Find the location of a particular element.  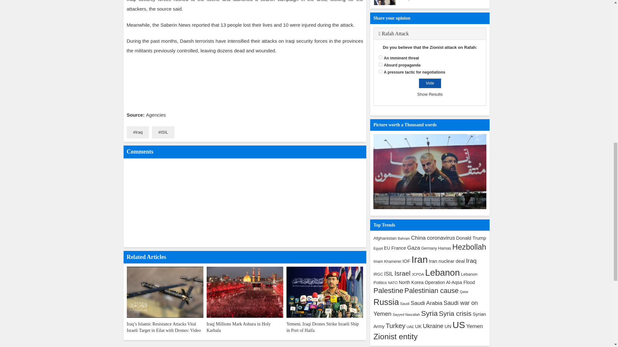

291 topics is located at coordinates (404, 238).